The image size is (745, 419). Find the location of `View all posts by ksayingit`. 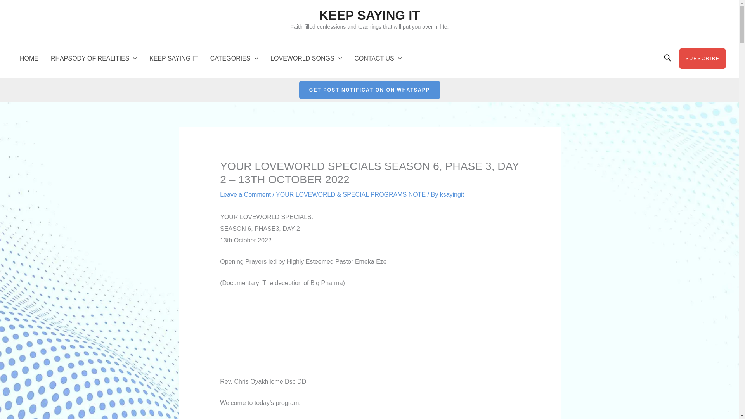

View all posts by ksayingit is located at coordinates (452, 194).